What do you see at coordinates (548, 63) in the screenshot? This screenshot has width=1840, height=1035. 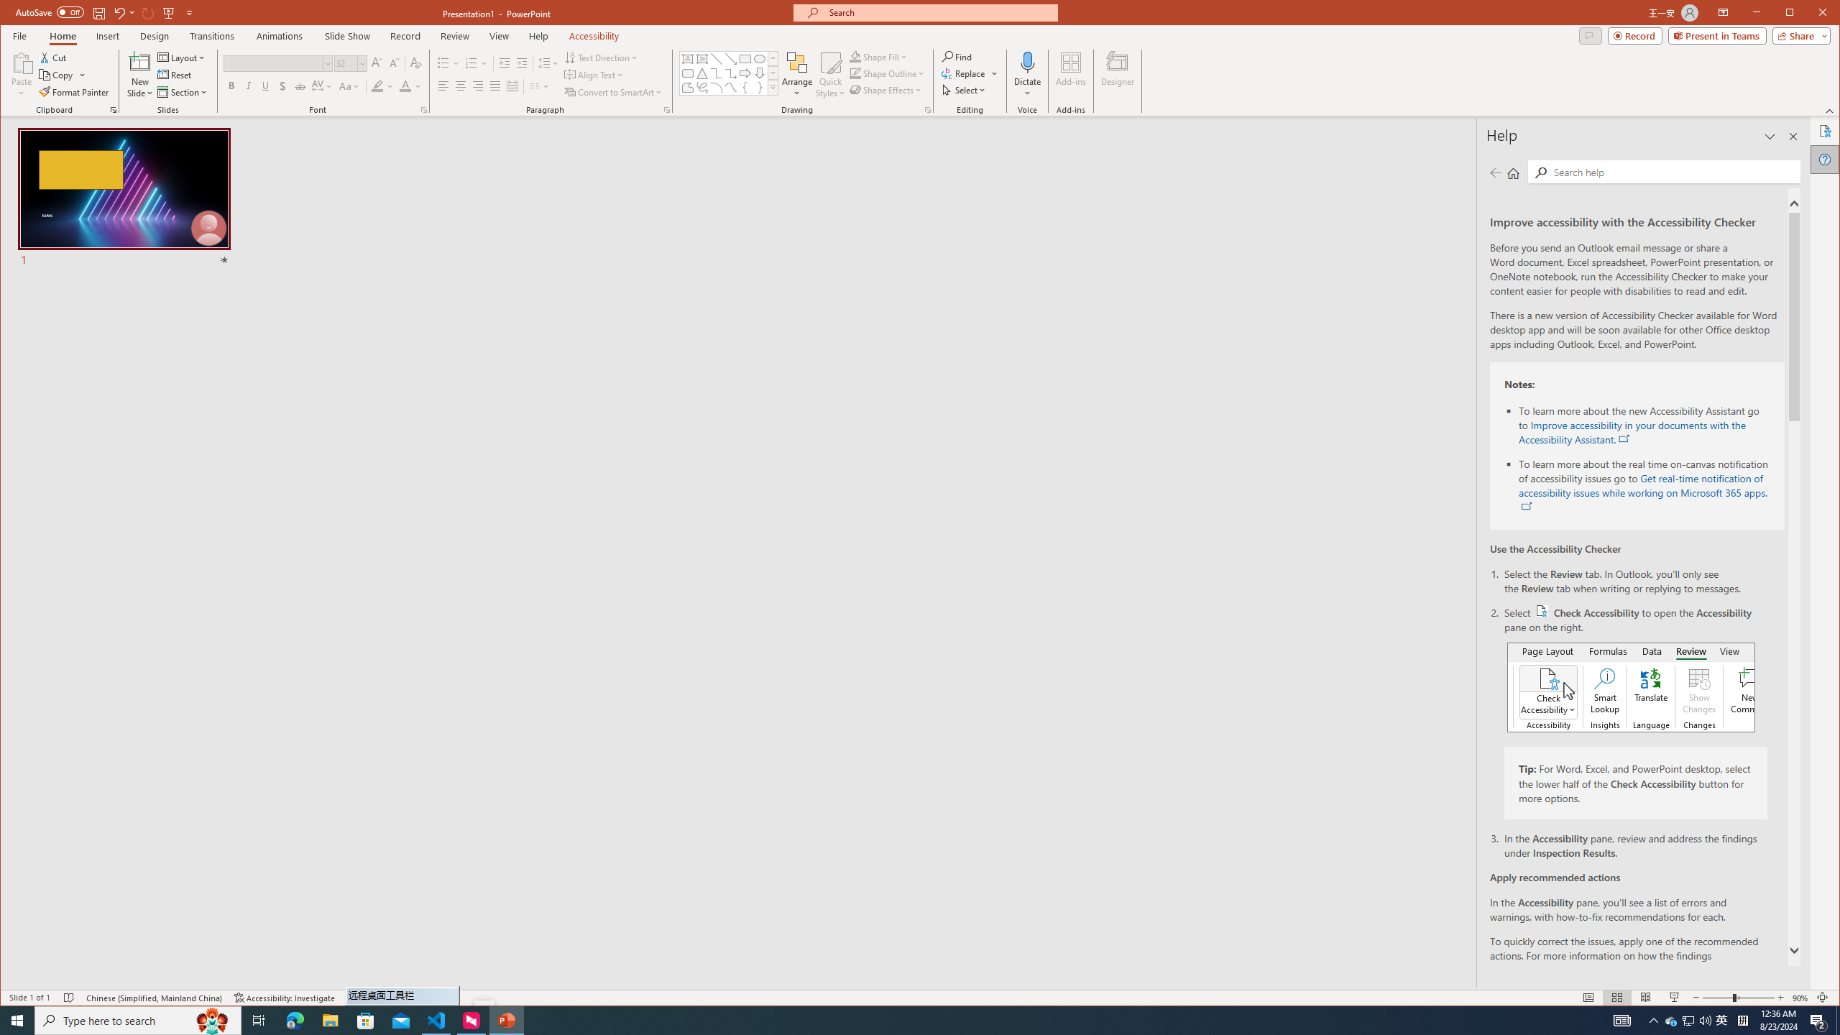 I see `Line Spacing` at bounding box center [548, 63].